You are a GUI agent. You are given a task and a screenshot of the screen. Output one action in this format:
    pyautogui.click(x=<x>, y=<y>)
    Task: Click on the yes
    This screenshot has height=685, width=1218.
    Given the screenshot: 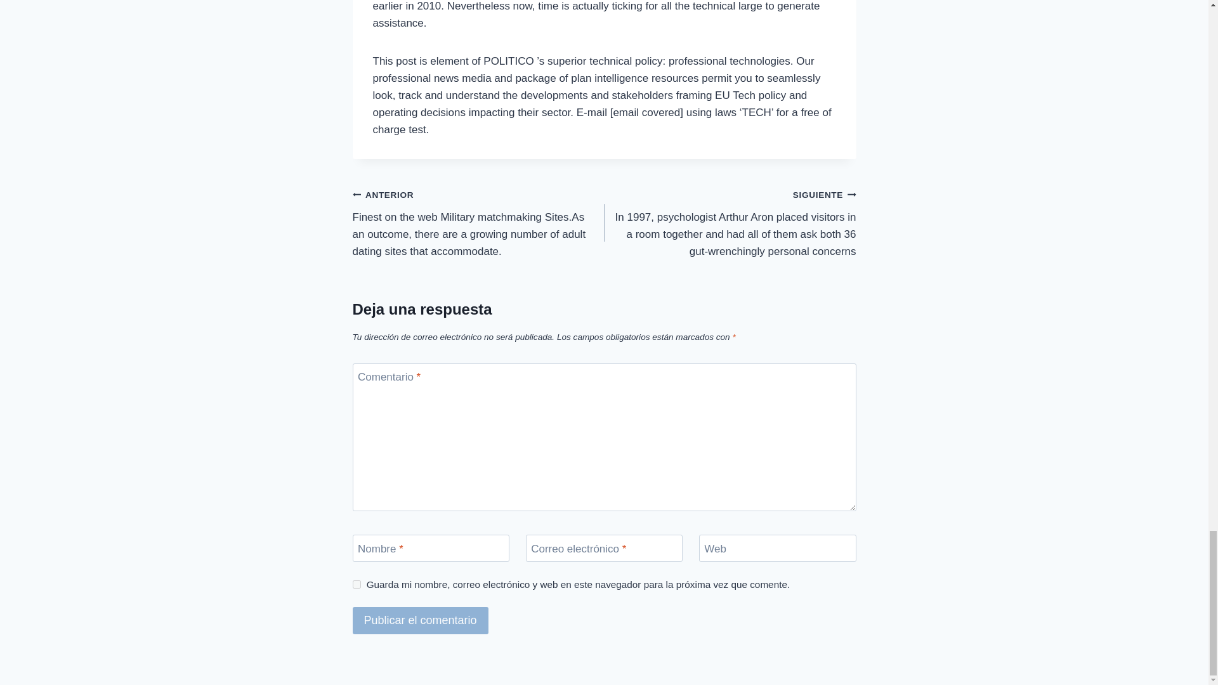 What is the action you would take?
    pyautogui.click(x=357, y=584)
    